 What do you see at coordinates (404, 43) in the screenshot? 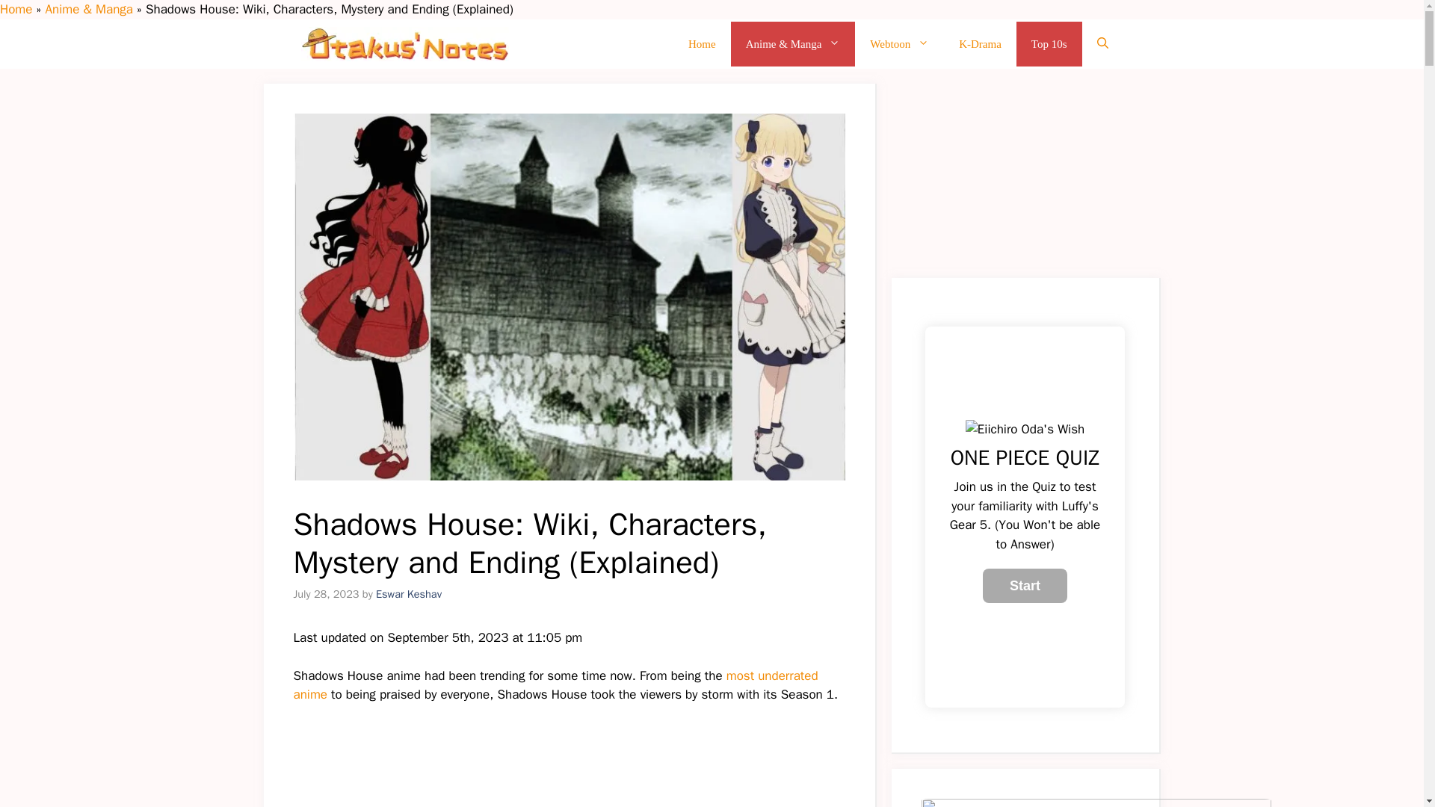
I see `OtakusNotes` at bounding box center [404, 43].